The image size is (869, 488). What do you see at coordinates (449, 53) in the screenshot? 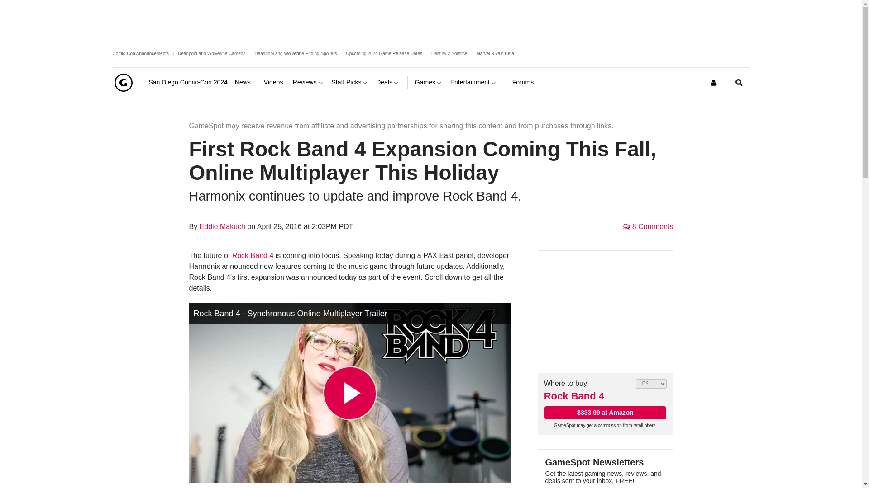
I see `Destiny 2 Solstice` at bounding box center [449, 53].